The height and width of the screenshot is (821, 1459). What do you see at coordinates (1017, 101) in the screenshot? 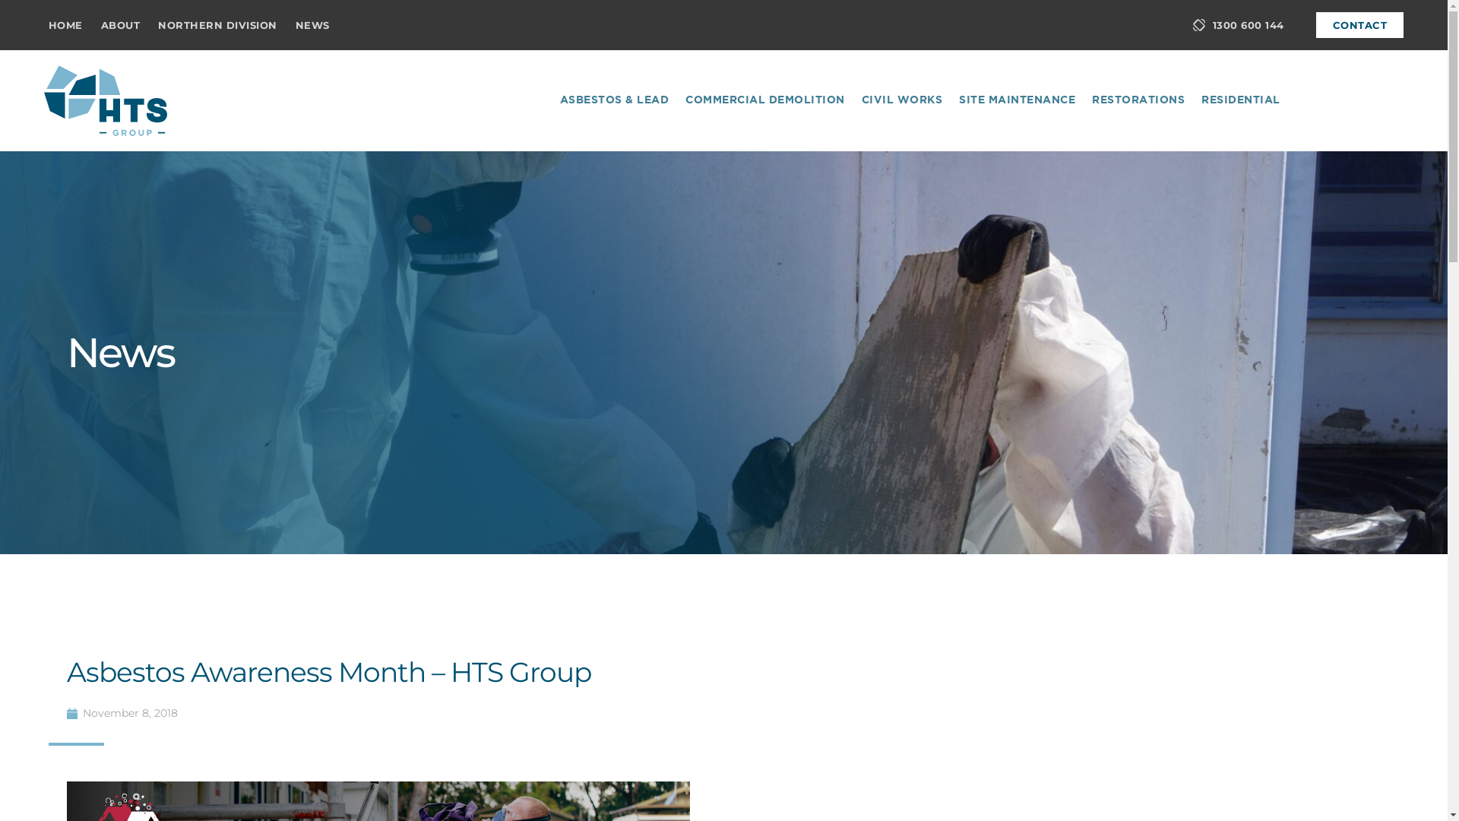
I see `SITE MAINTENANCE` at bounding box center [1017, 101].